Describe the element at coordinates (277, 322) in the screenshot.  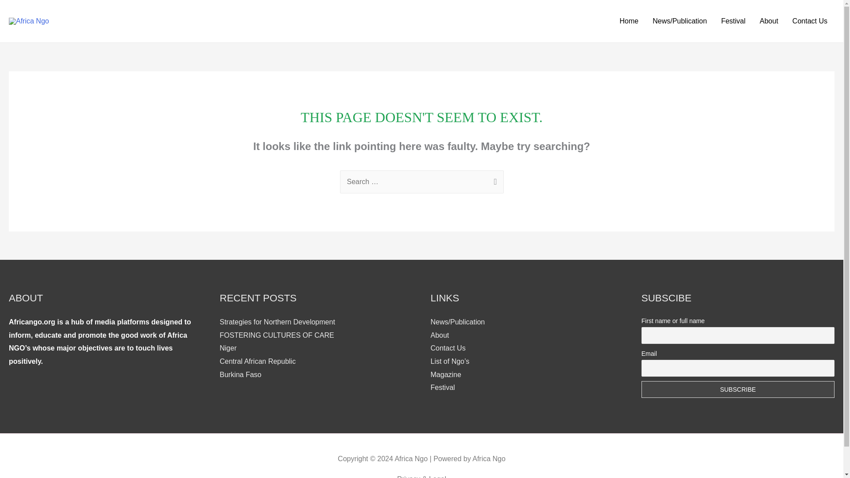
I see `Strategies for Northern Development` at that location.